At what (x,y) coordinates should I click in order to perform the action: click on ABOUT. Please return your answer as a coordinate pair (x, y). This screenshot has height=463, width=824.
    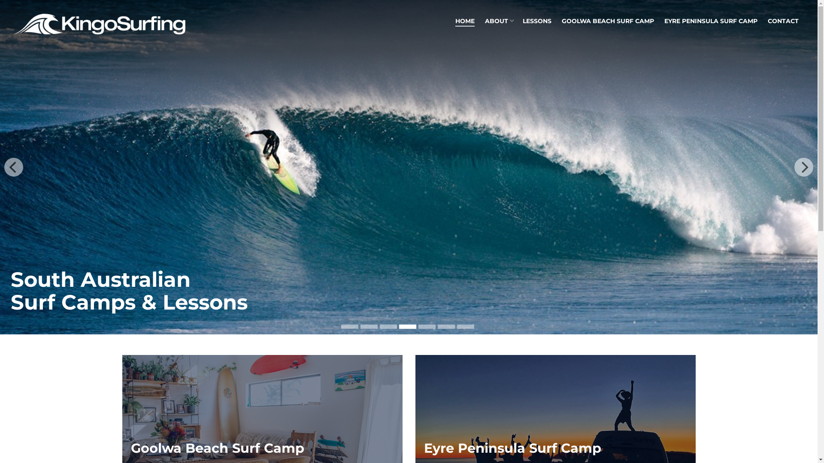
    Looking at the image, I should click on (499, 21).